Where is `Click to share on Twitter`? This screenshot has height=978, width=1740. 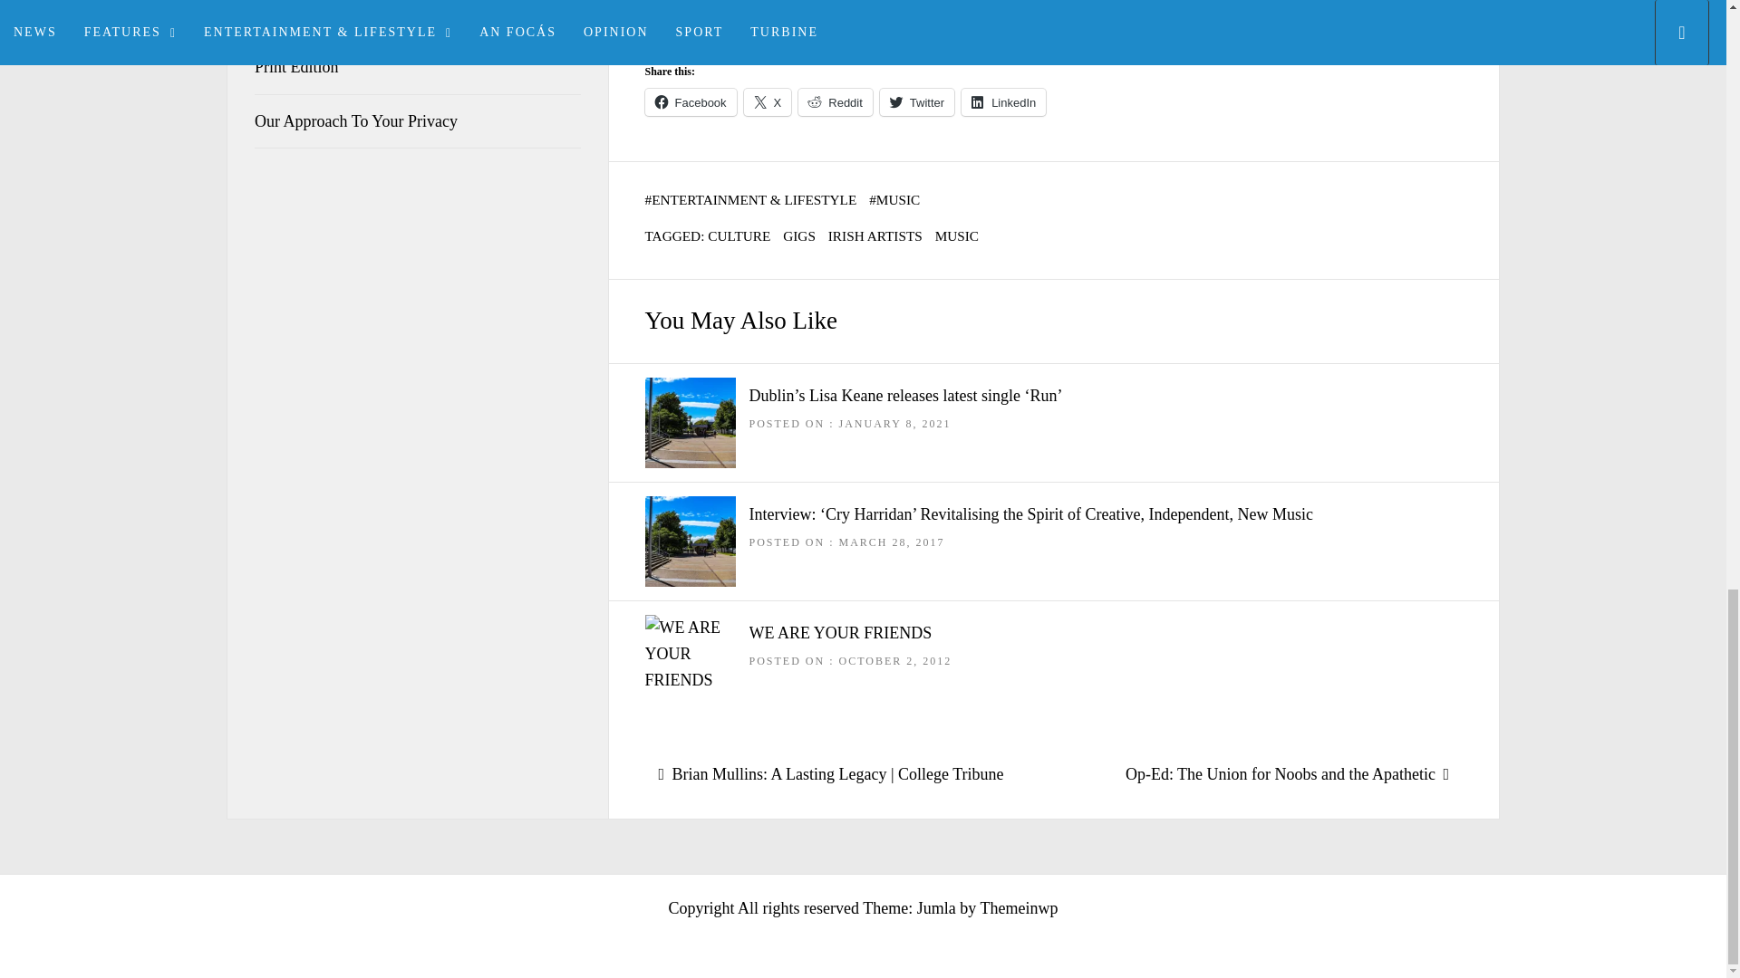 Click to share on Twitter is located at coordinates (917, 102).